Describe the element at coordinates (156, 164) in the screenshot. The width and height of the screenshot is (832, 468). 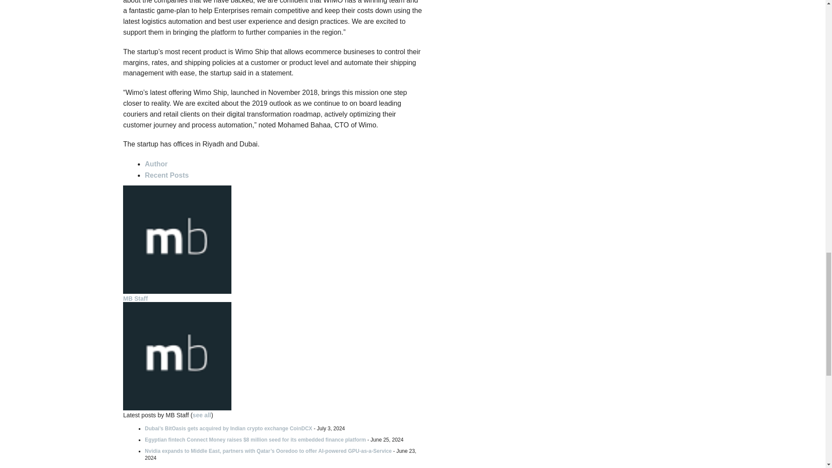
I see `Author` at that location.